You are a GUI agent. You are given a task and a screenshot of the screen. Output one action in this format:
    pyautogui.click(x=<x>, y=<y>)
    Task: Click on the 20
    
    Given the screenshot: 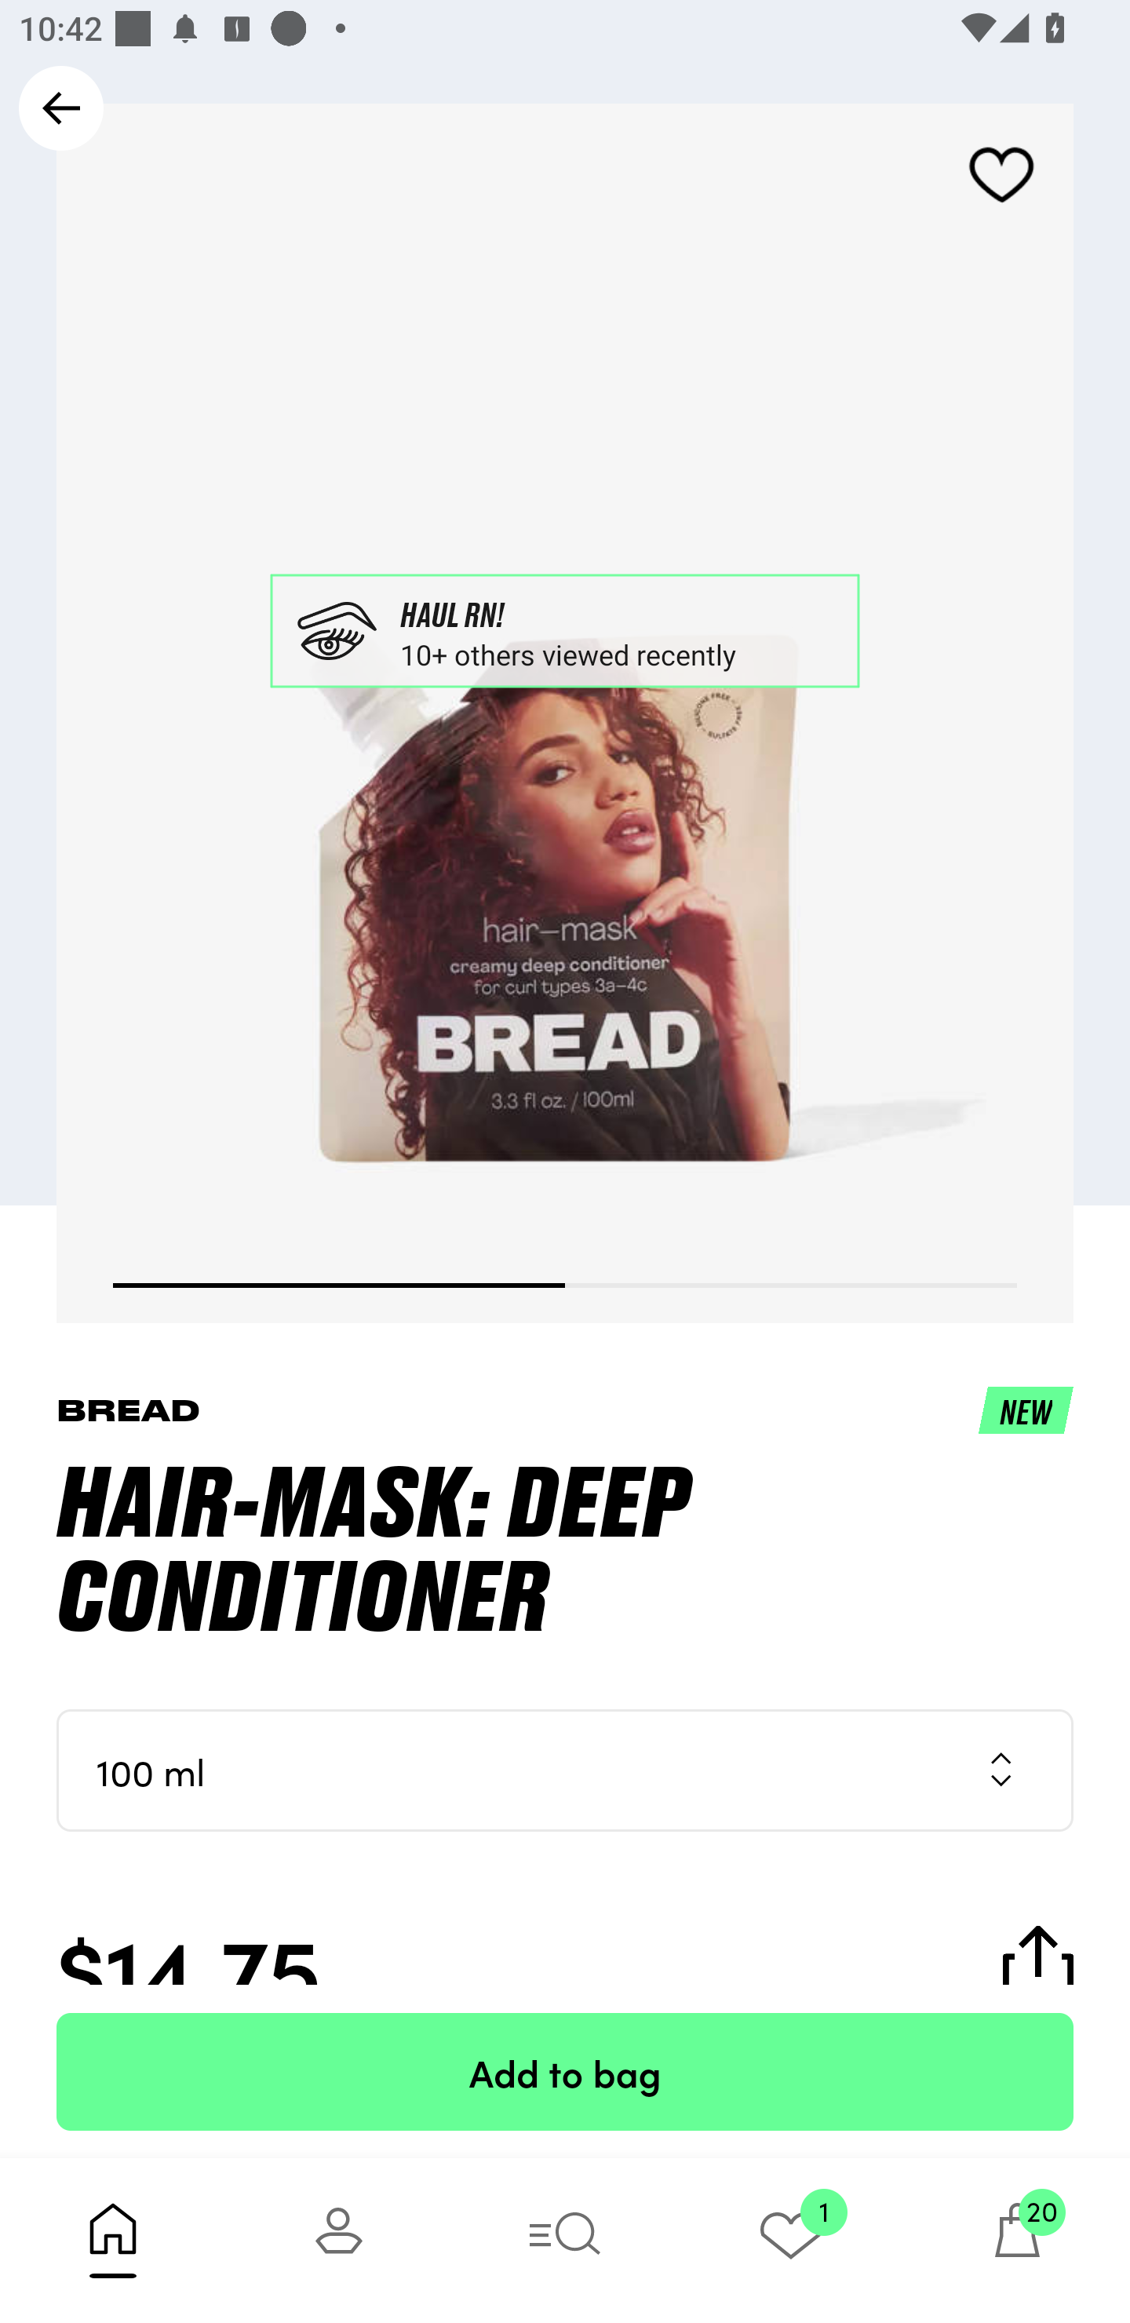 What is the action you would take?
    pyautogui.click(x=1017, y=2240)
    